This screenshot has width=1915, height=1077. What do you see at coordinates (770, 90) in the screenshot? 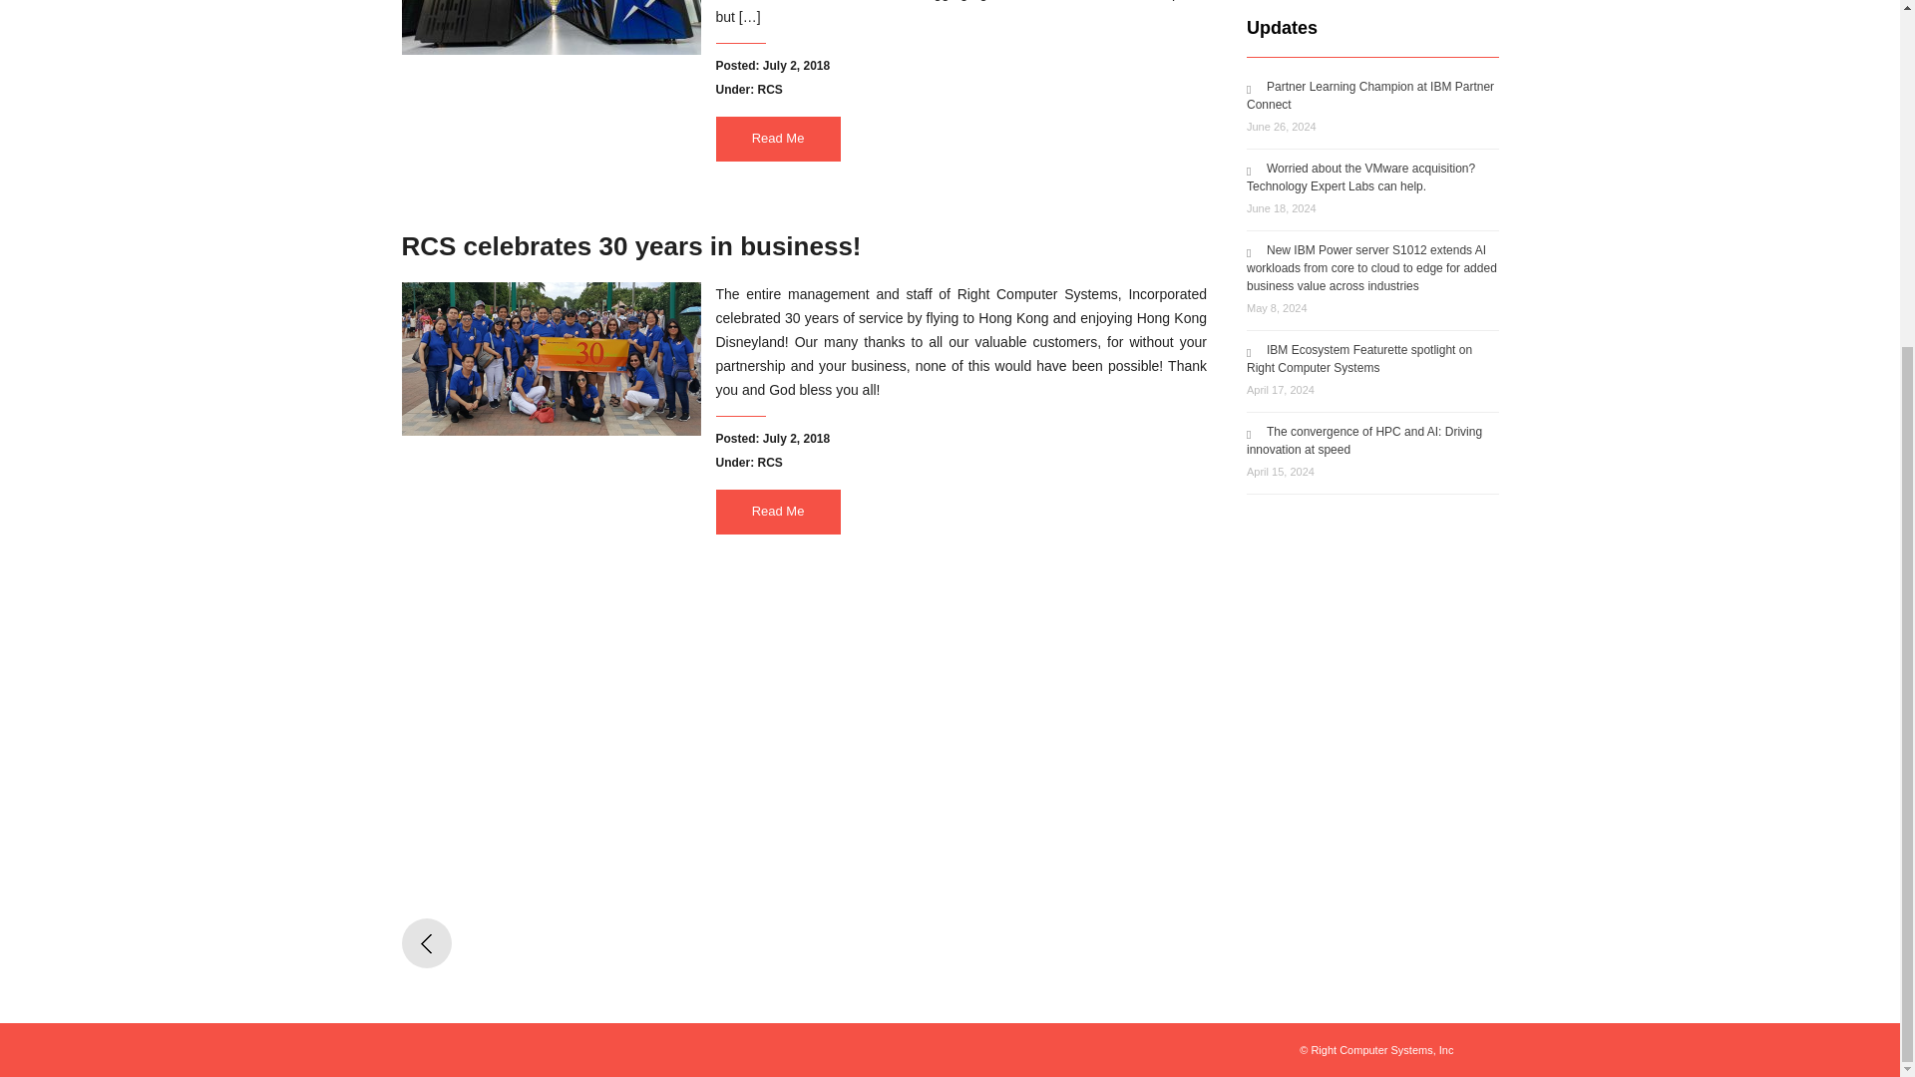
I see `RCS` at bounding box center [770, 90].